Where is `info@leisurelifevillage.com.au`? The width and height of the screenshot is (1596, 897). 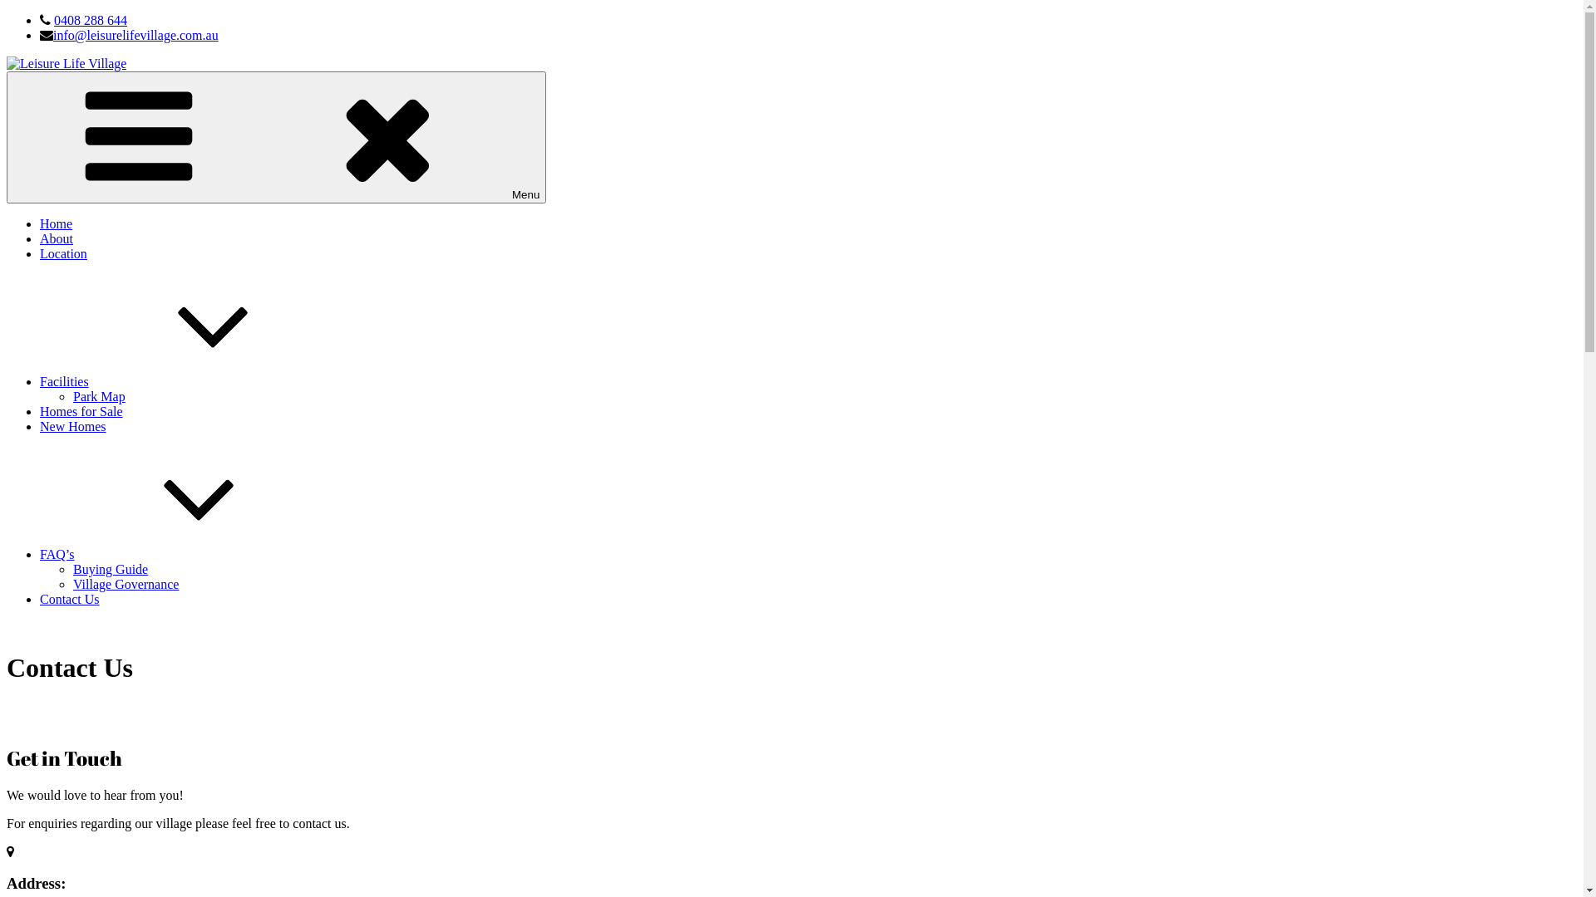
info@leisurelifevillage.com.au is located at coordinates (136, 35).